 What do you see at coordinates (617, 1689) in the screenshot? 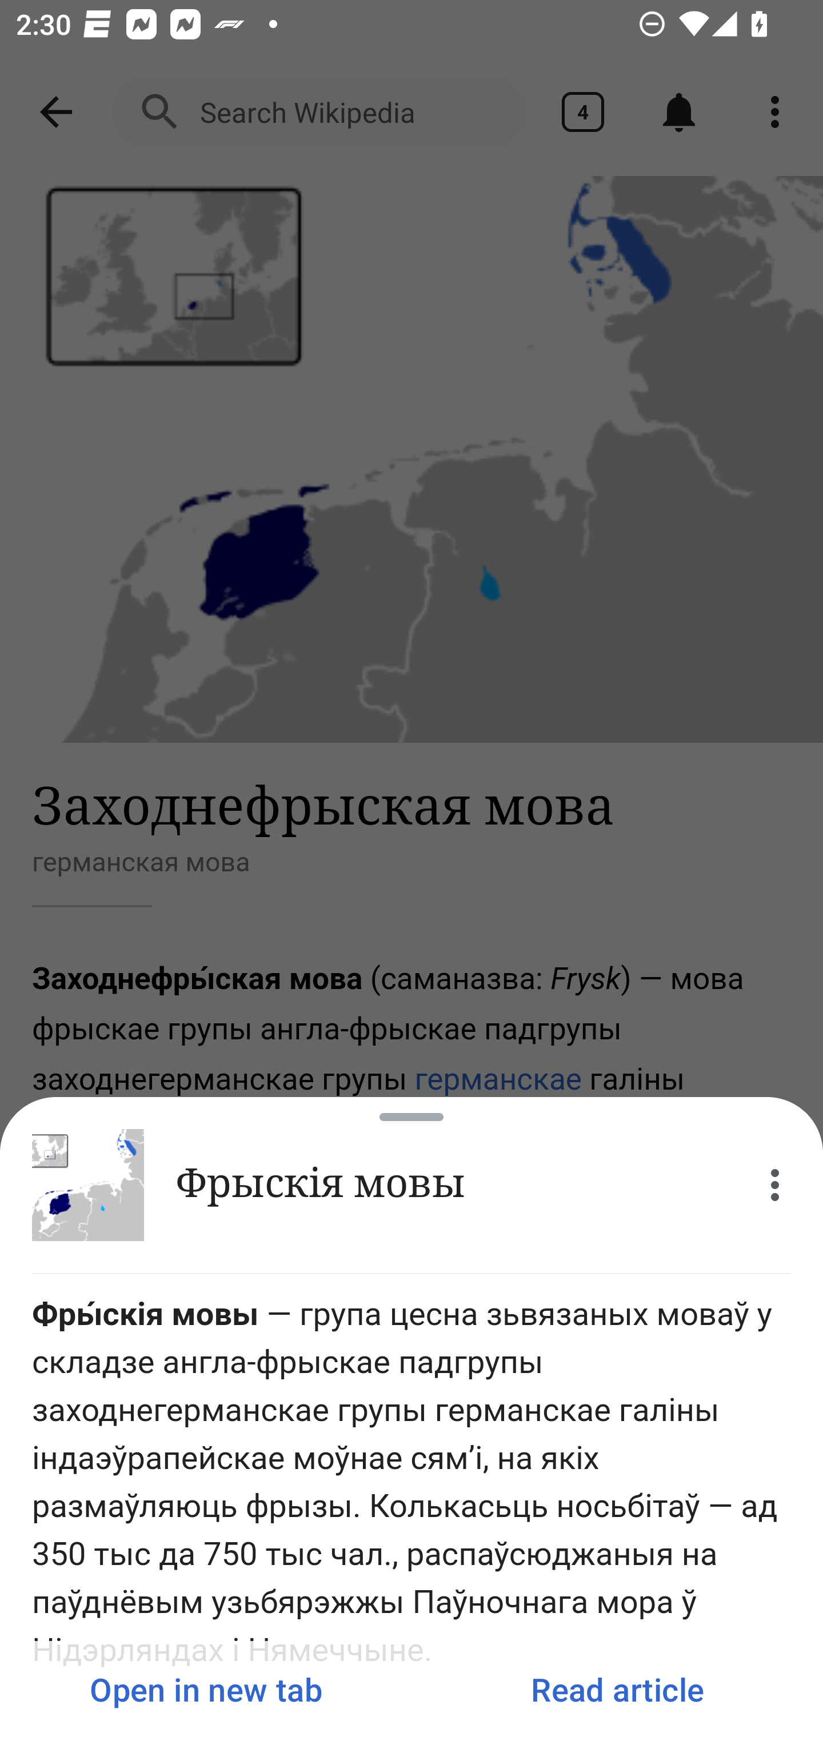
I see `Read article` at bounding box center [617, 1689].